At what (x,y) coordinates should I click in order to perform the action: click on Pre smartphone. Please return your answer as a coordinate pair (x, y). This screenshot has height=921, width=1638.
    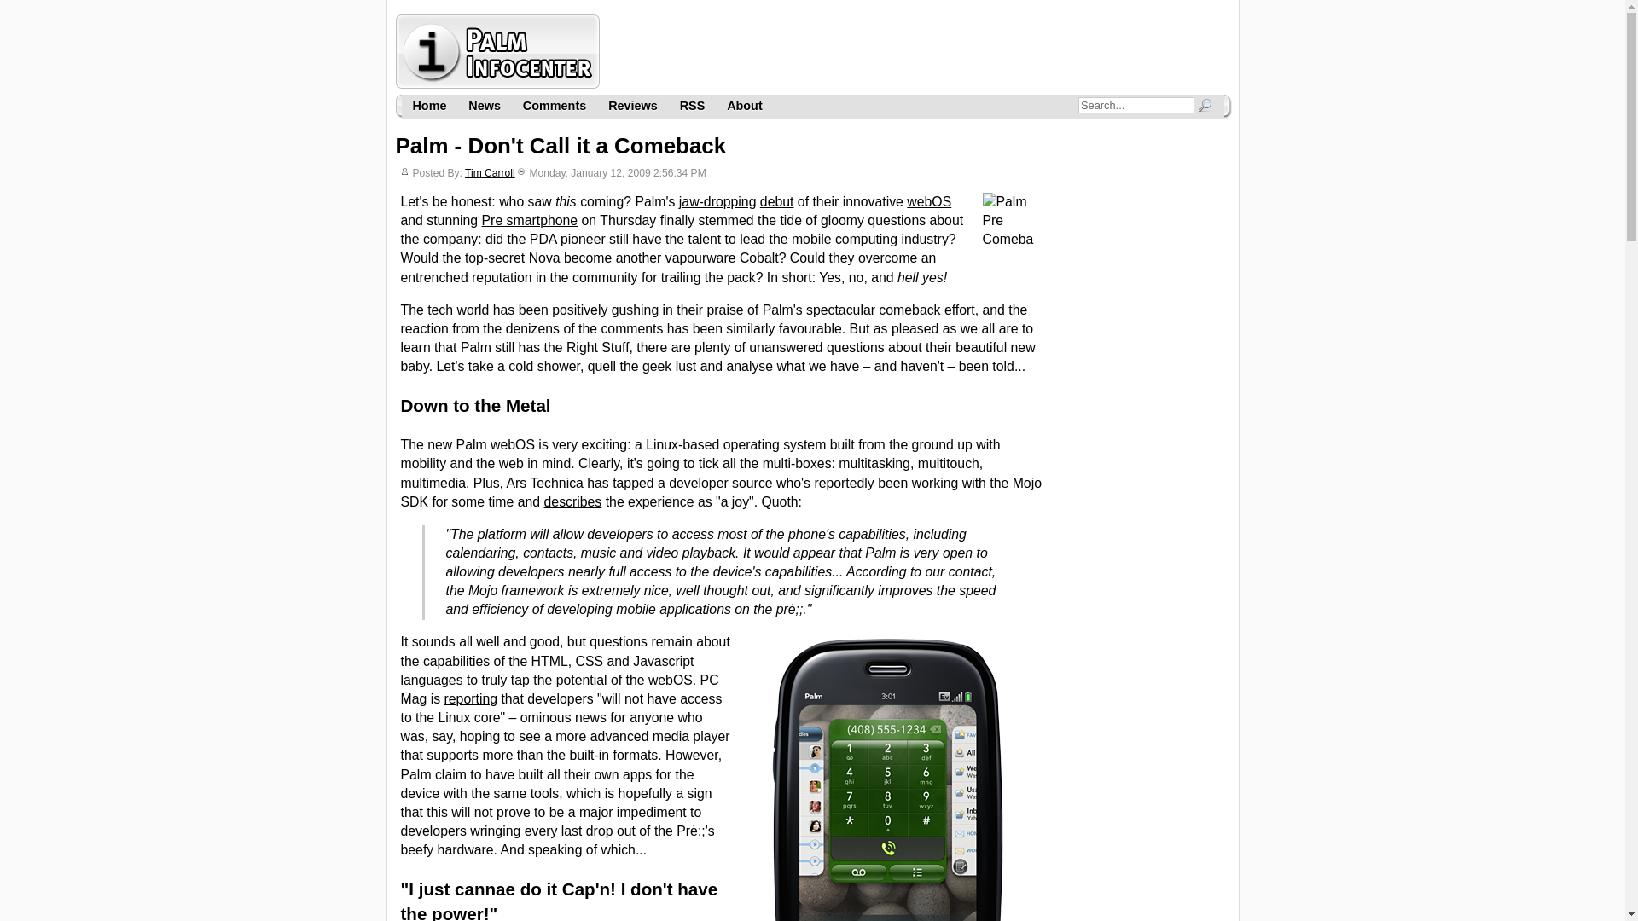
    Looking at the image, I should click on (529, 220).